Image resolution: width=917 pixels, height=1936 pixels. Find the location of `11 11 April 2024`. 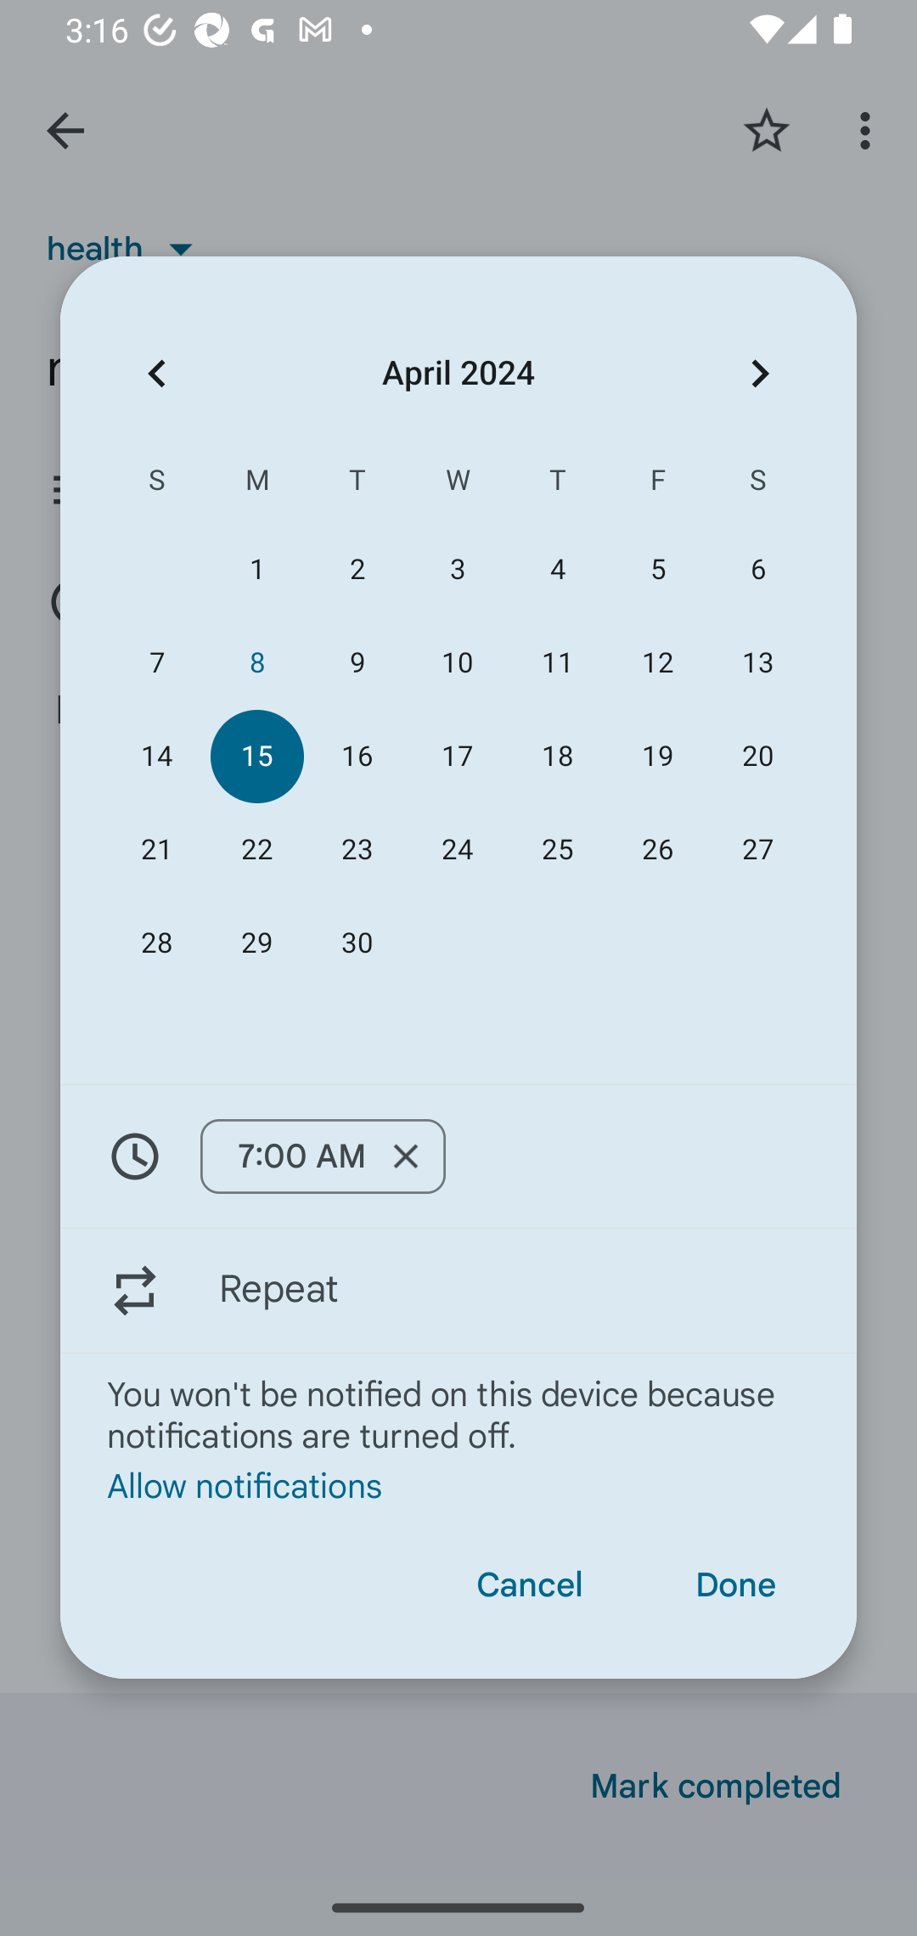

11 11 April 2024 is located at coordinates (558, 662).